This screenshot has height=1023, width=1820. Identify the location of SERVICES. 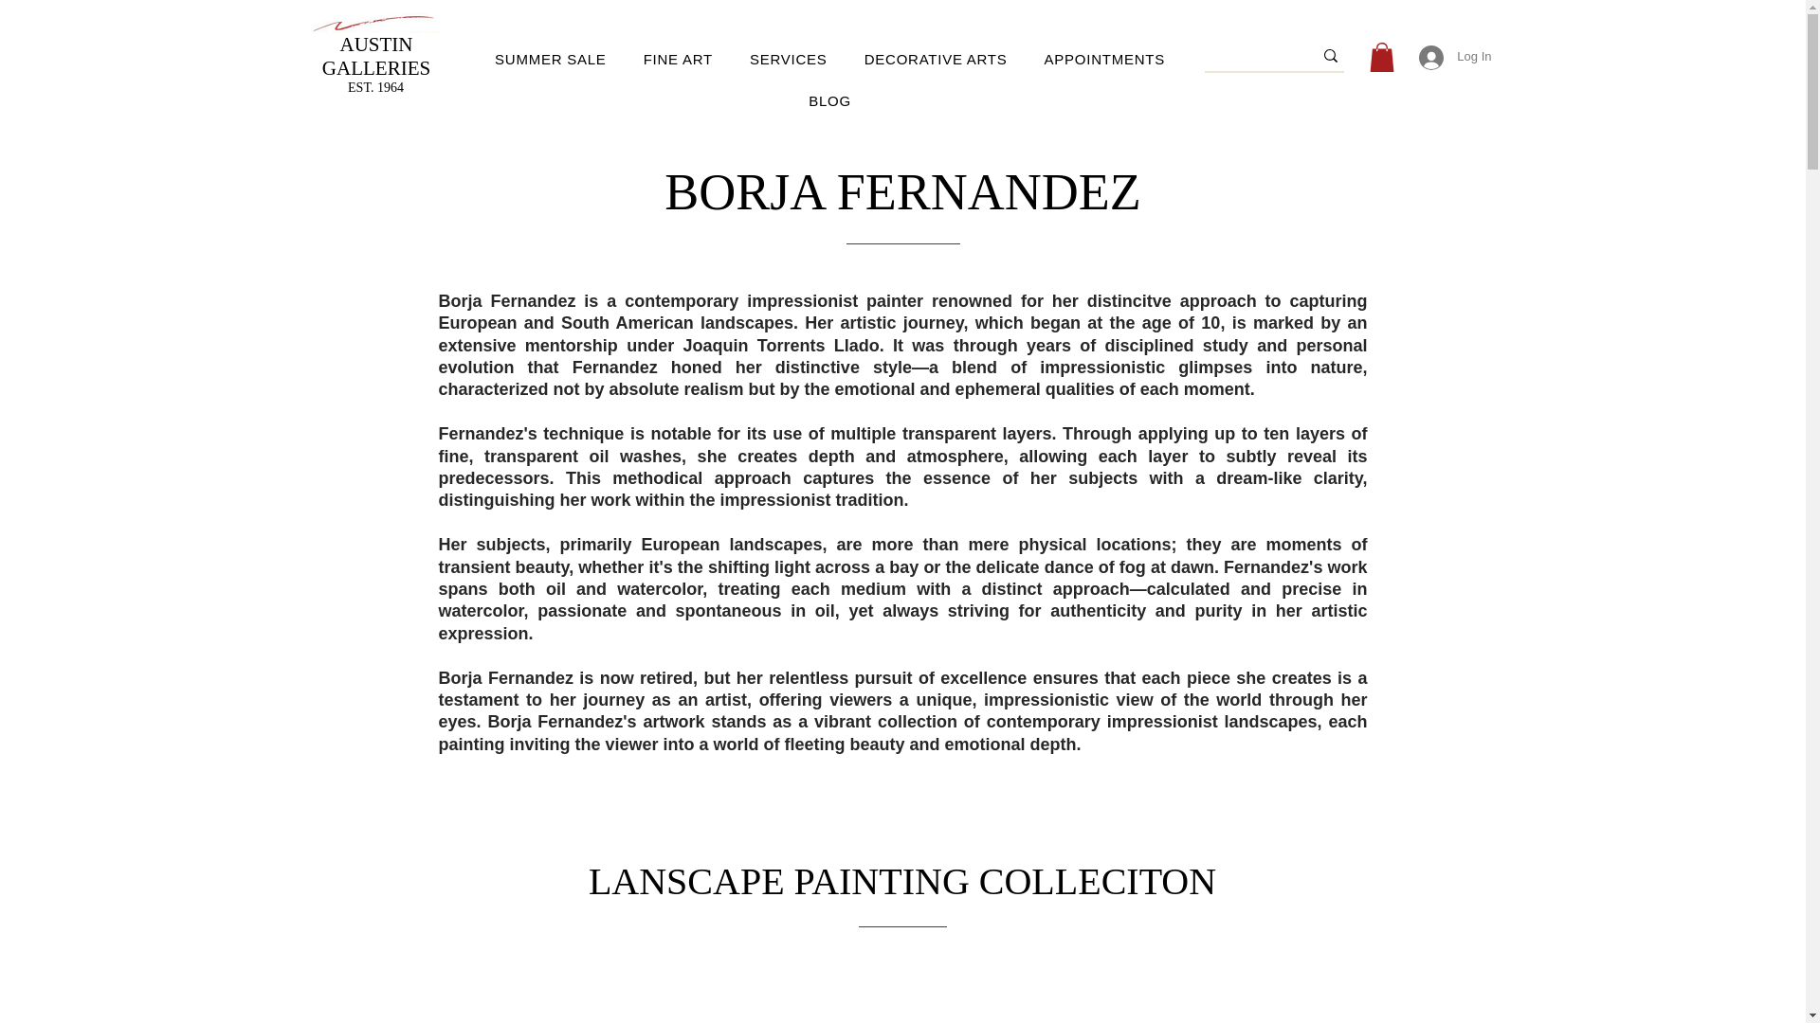
(788, 60).